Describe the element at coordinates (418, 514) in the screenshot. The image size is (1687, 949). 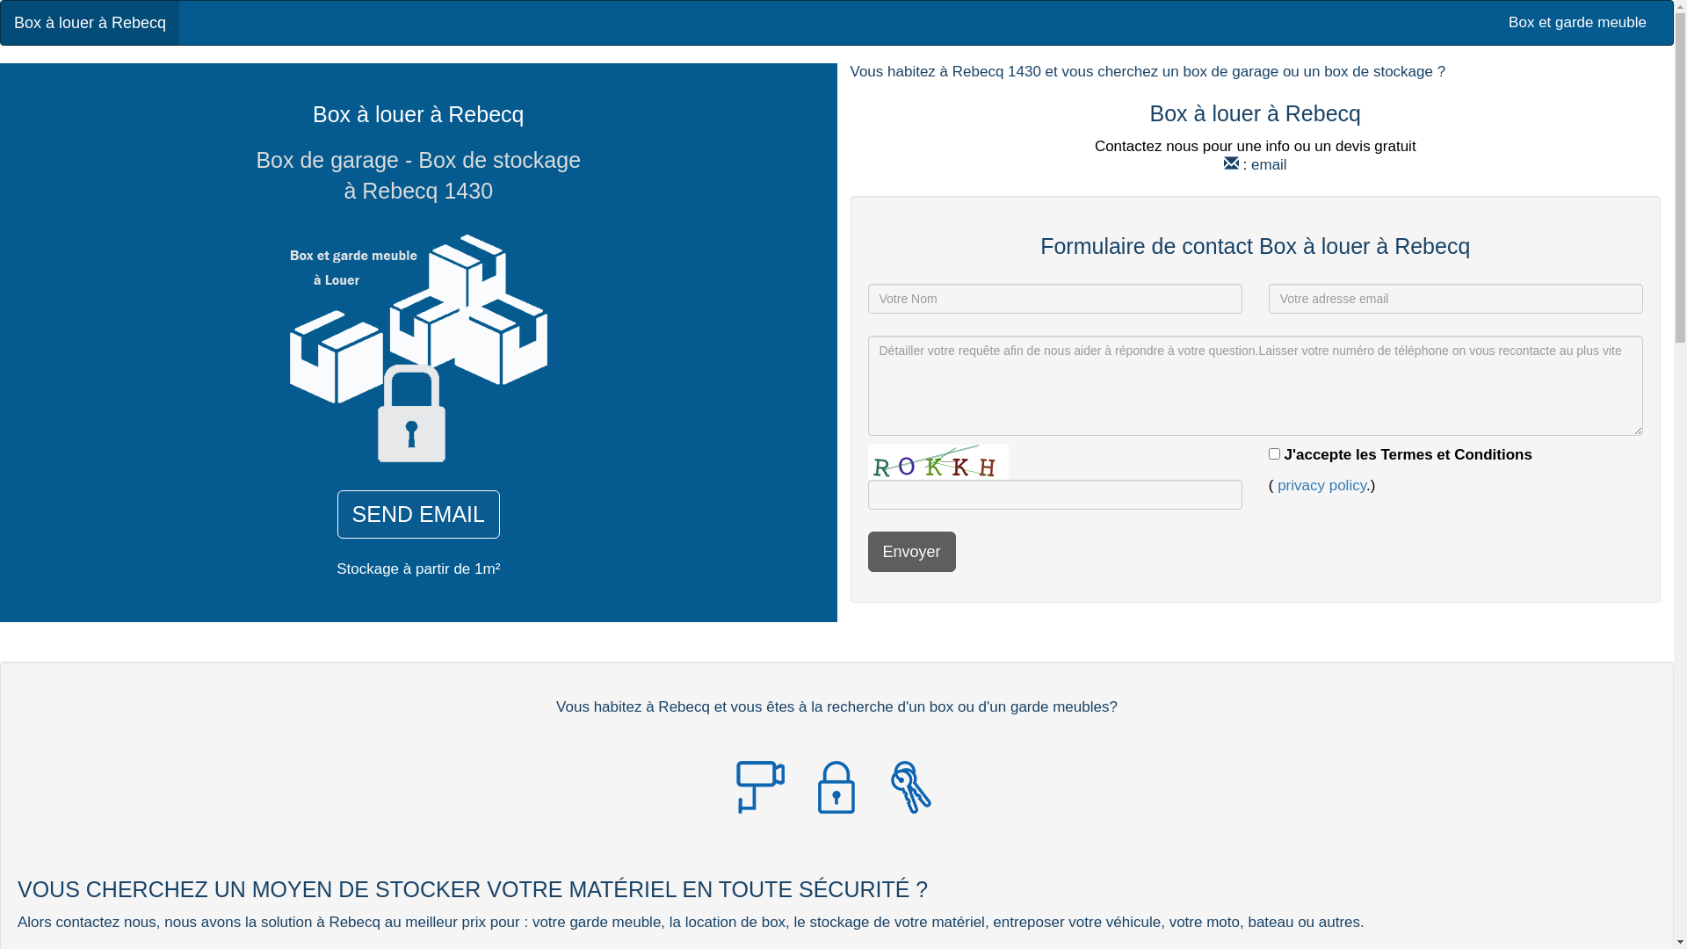
I see `SEND EMAIL` at that location.